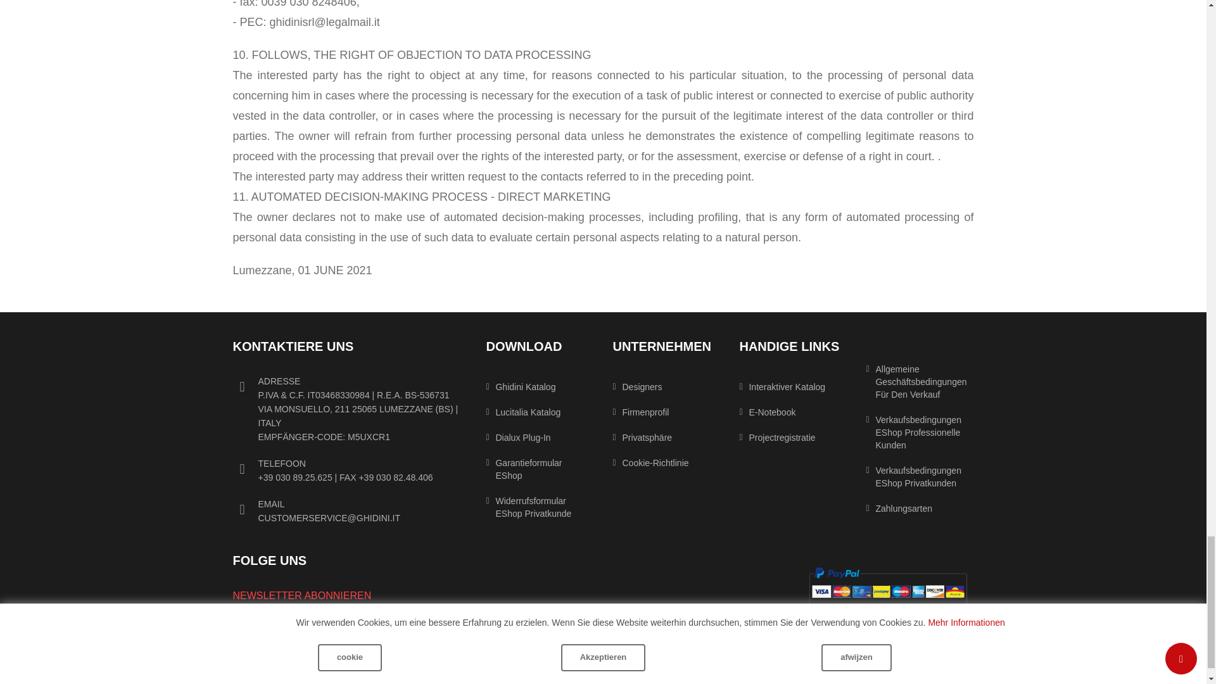 The image size is (1216, 684). What do you see at coordinates (887, 588) in the screenshot?
I see `Come funziona PayPal` at bounding box center [887, 588].